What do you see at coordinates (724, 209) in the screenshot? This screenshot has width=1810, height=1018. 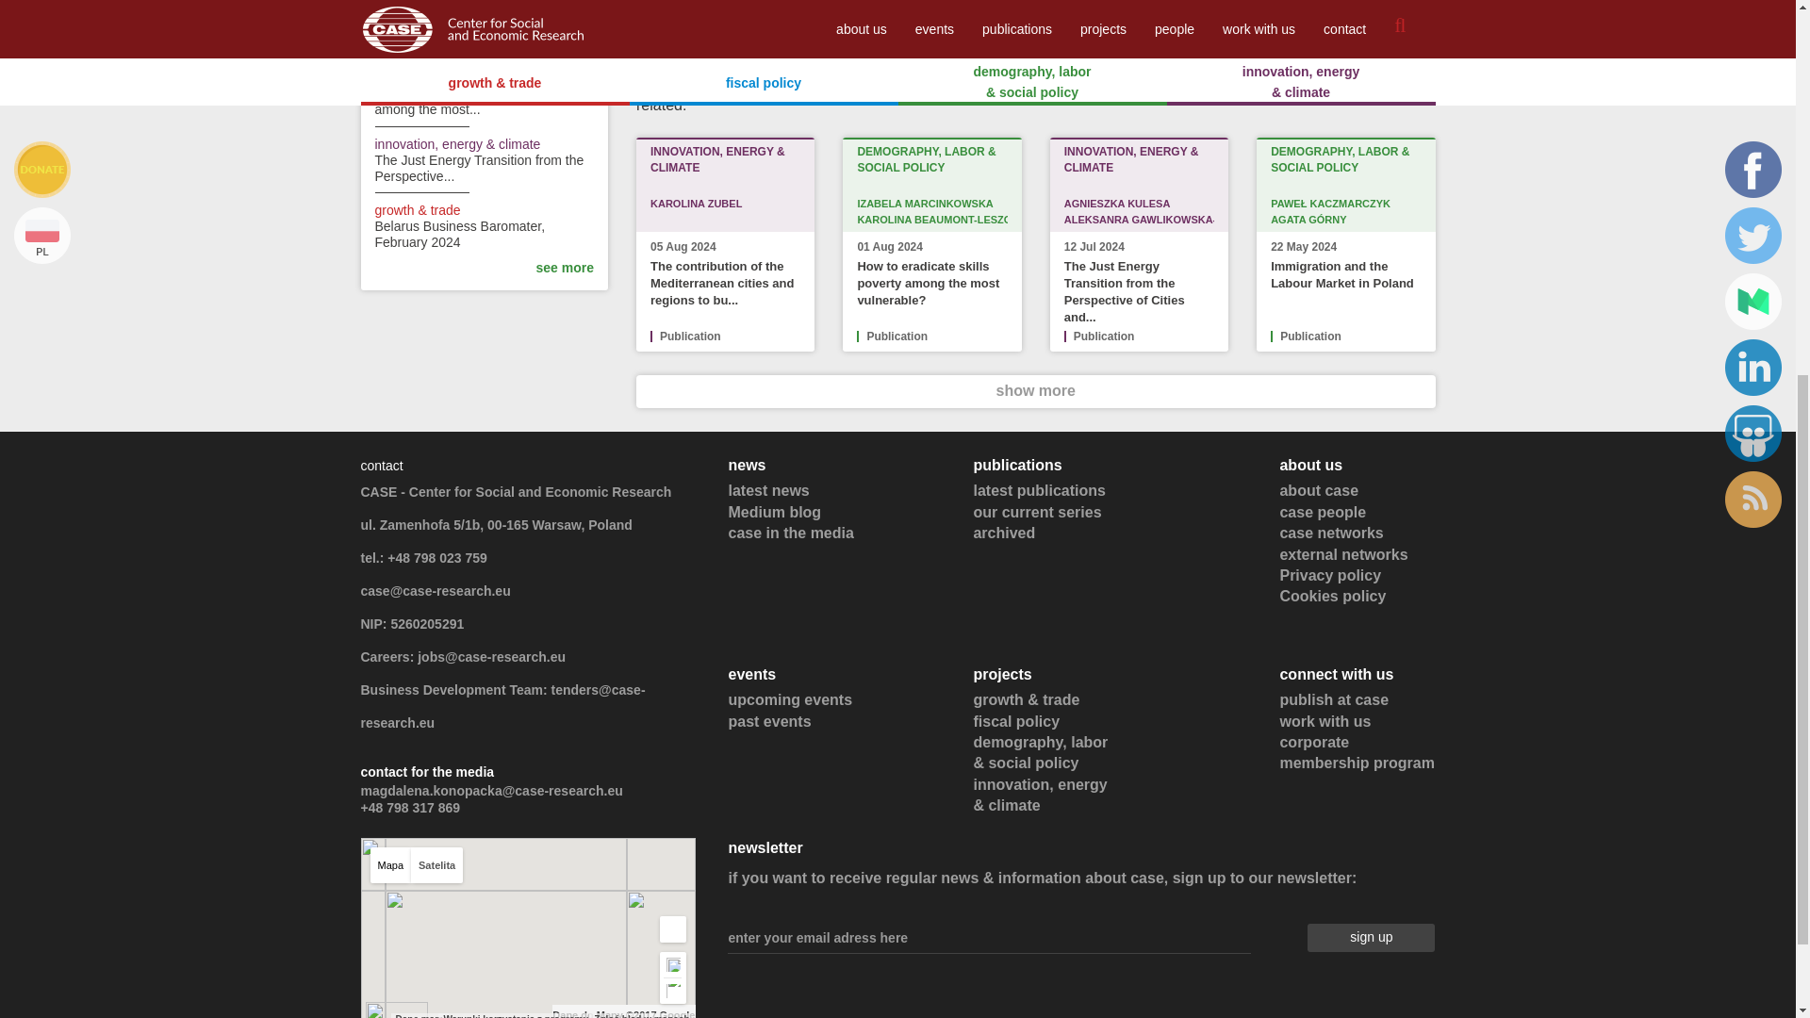 I see `KAROLINA ZUBEL` at bounding box center [724, 209].